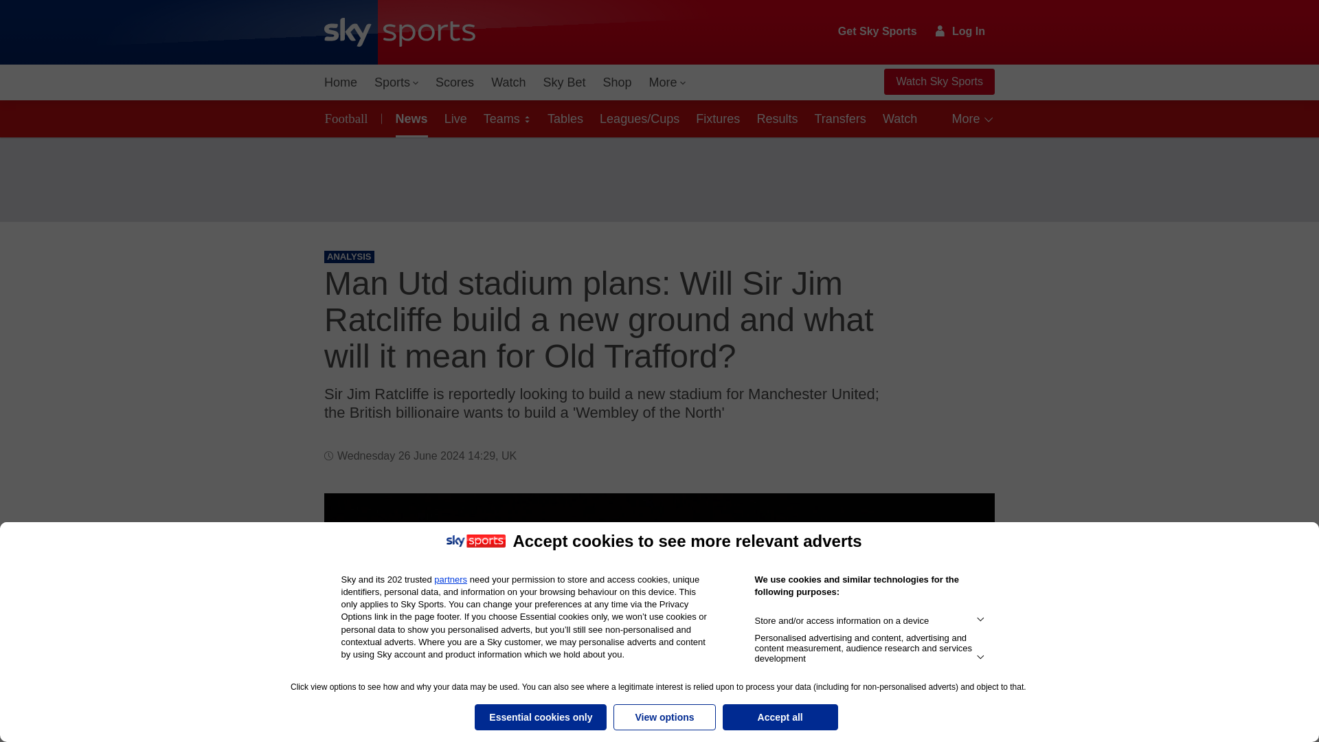 This screenshot has width=1319, height=742. Describe the element at coordinates (967, 520) in the screenshot. I see `Share` at that location.